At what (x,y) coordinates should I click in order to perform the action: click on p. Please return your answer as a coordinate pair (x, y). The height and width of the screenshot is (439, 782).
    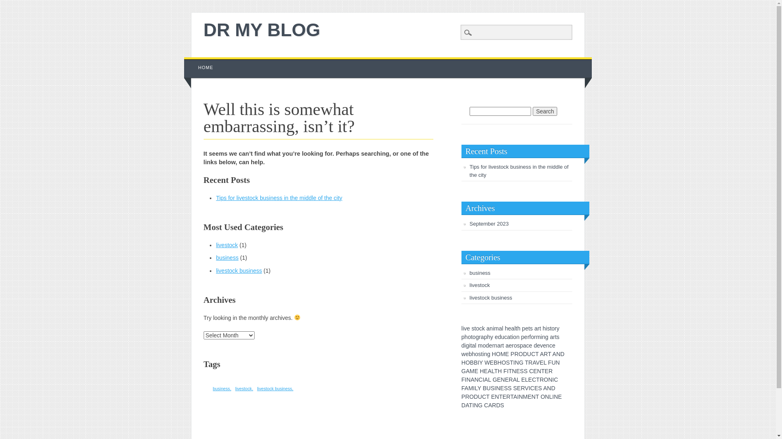
    Looking at the image, I should click on (521, 346).